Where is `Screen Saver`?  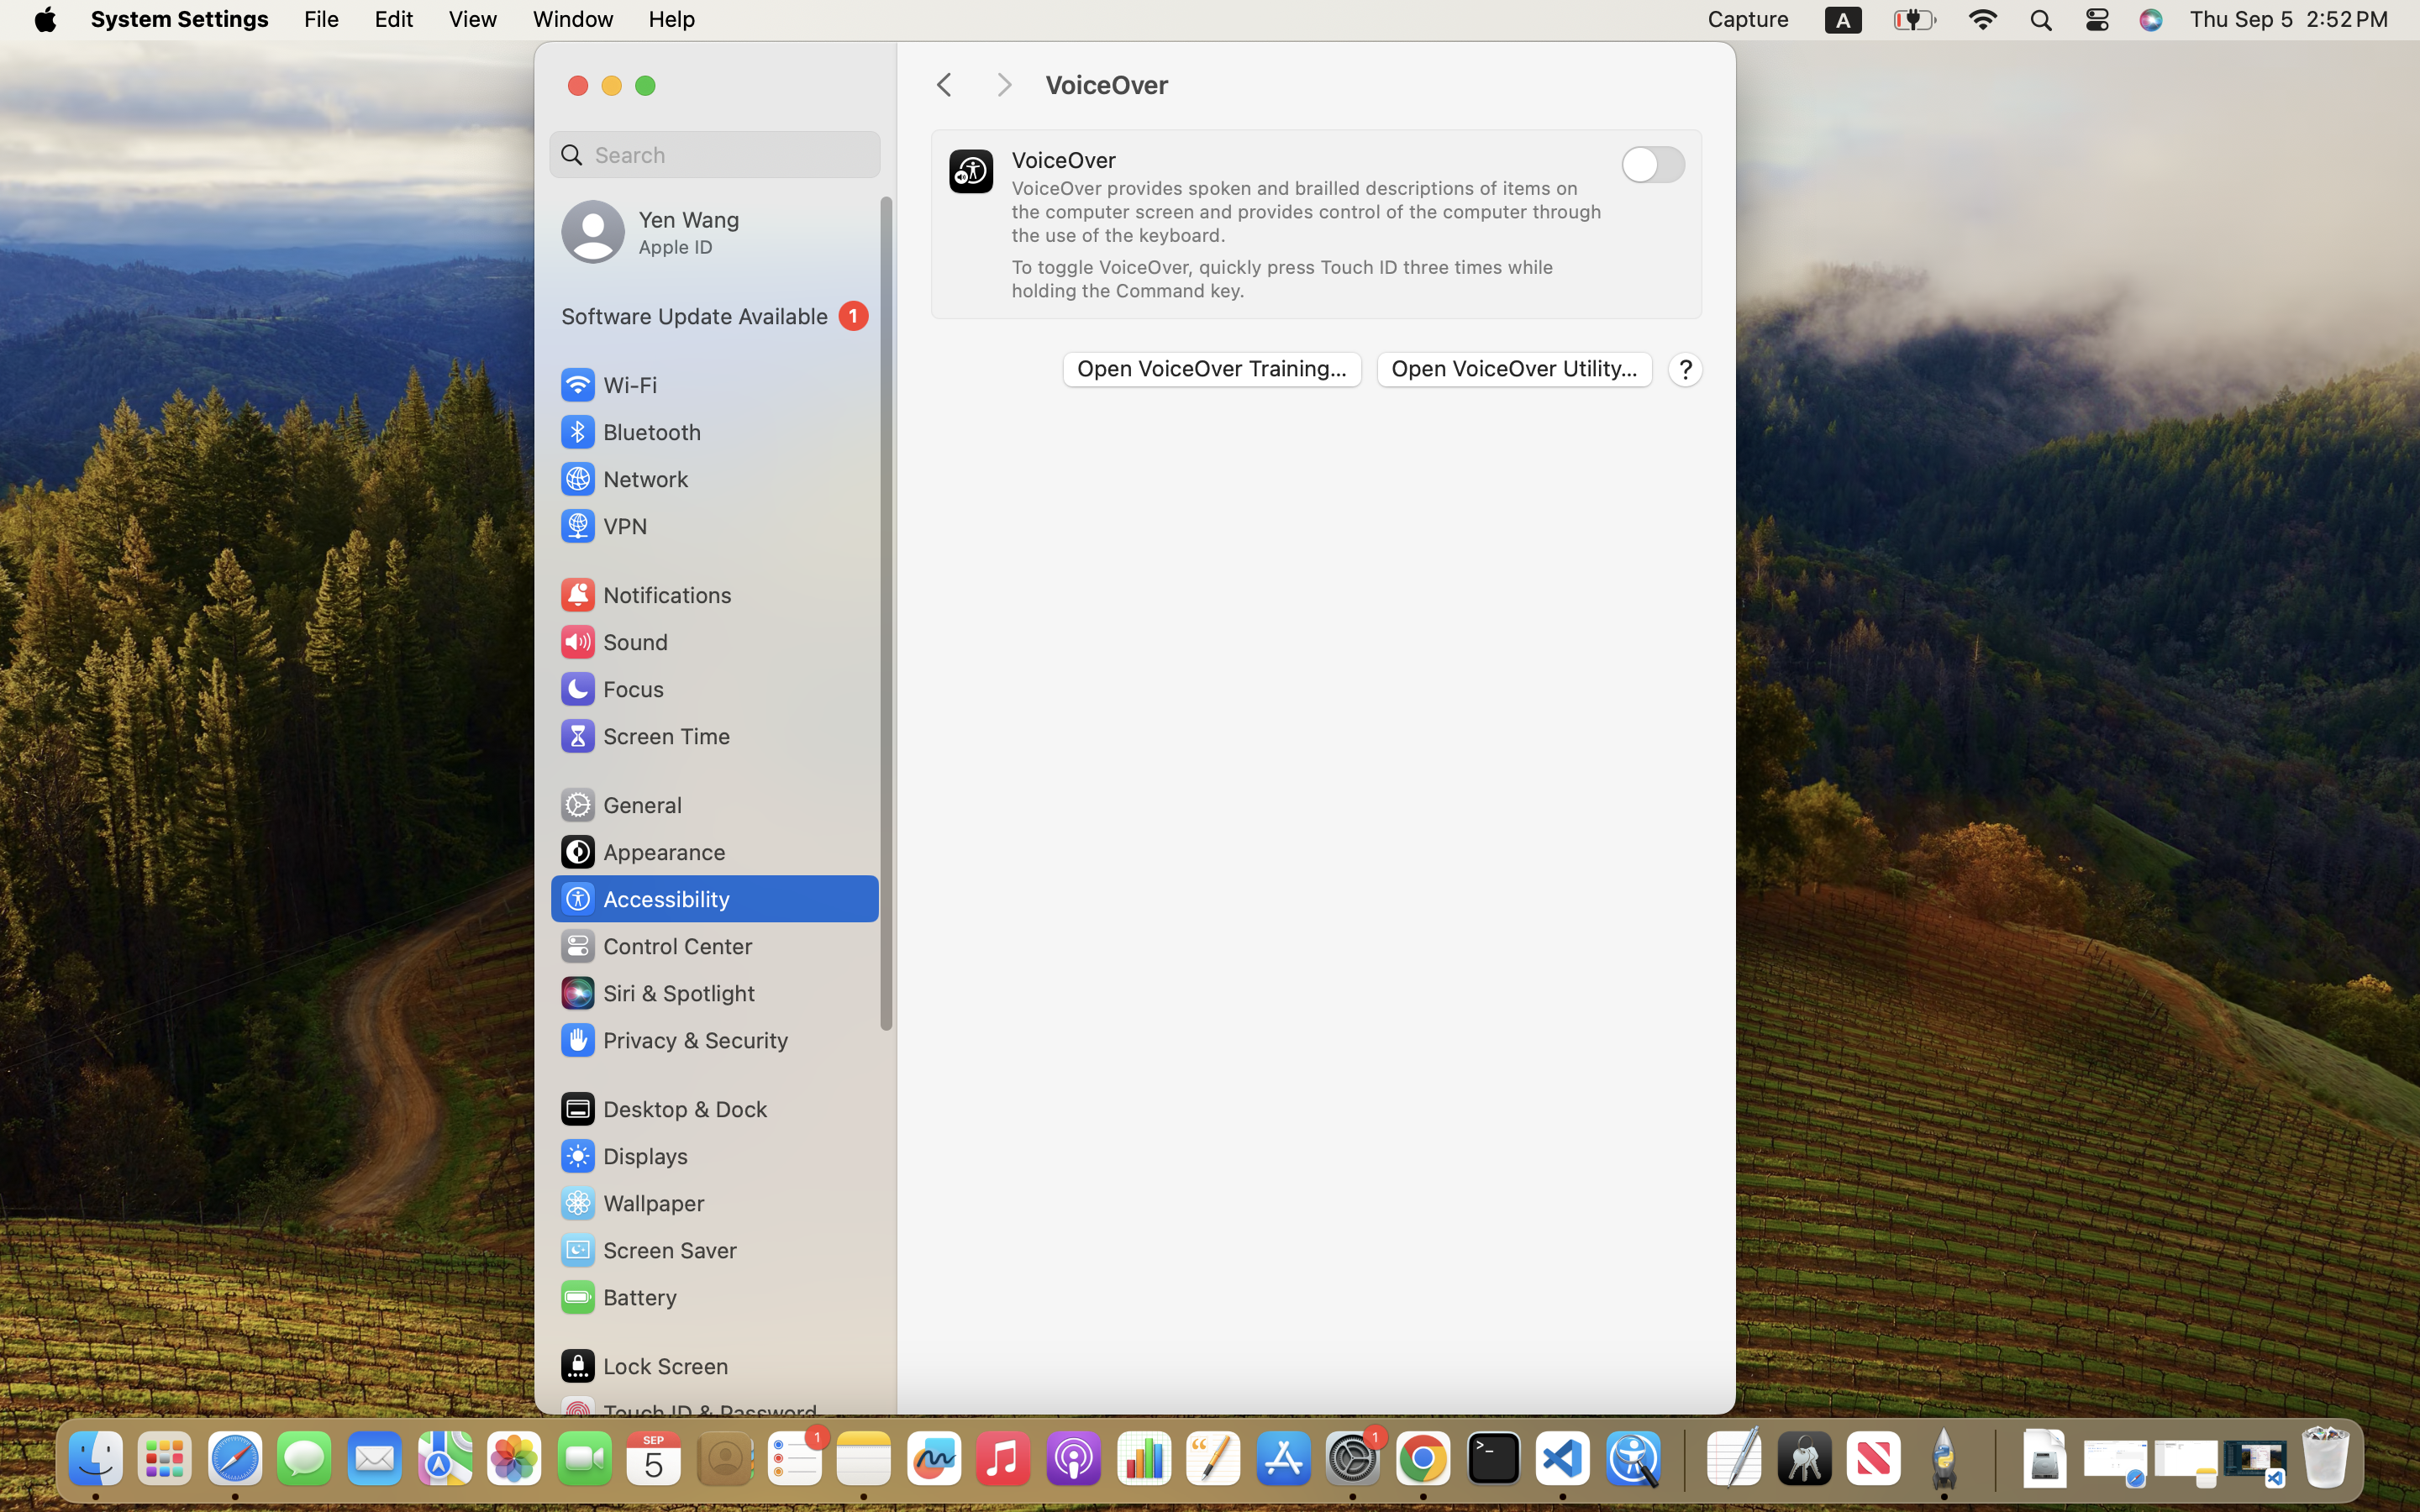
Screen Saver is located at coordinates (648, 1250).